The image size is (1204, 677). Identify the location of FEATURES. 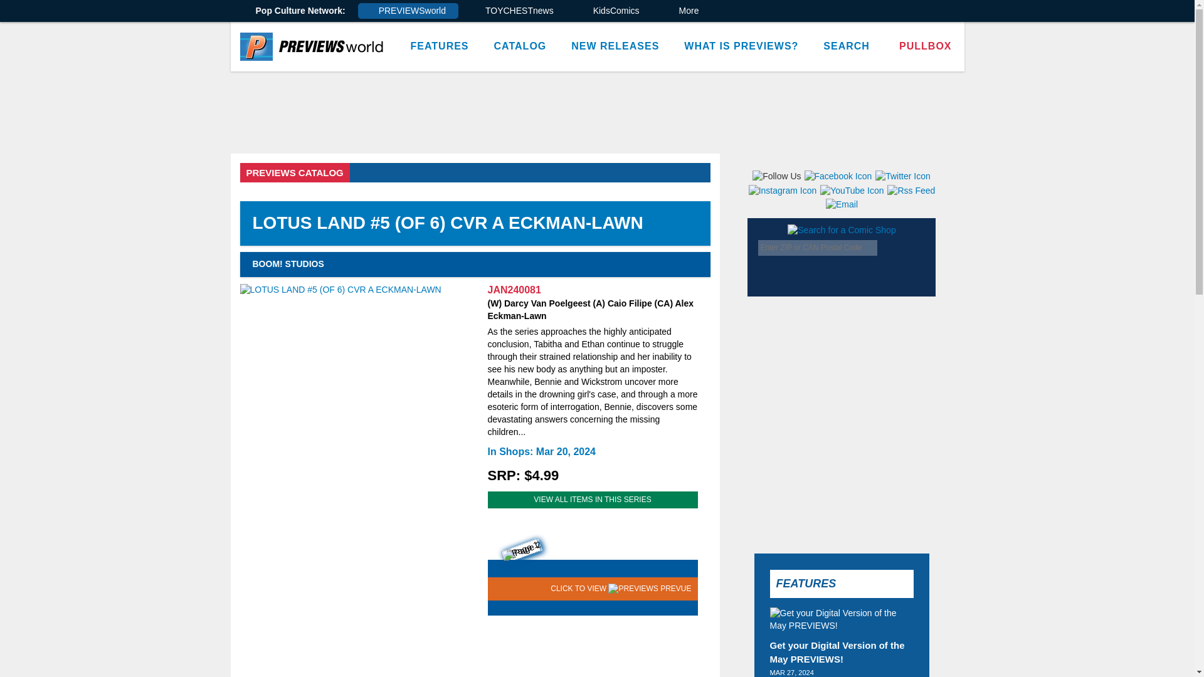
(439, 46).